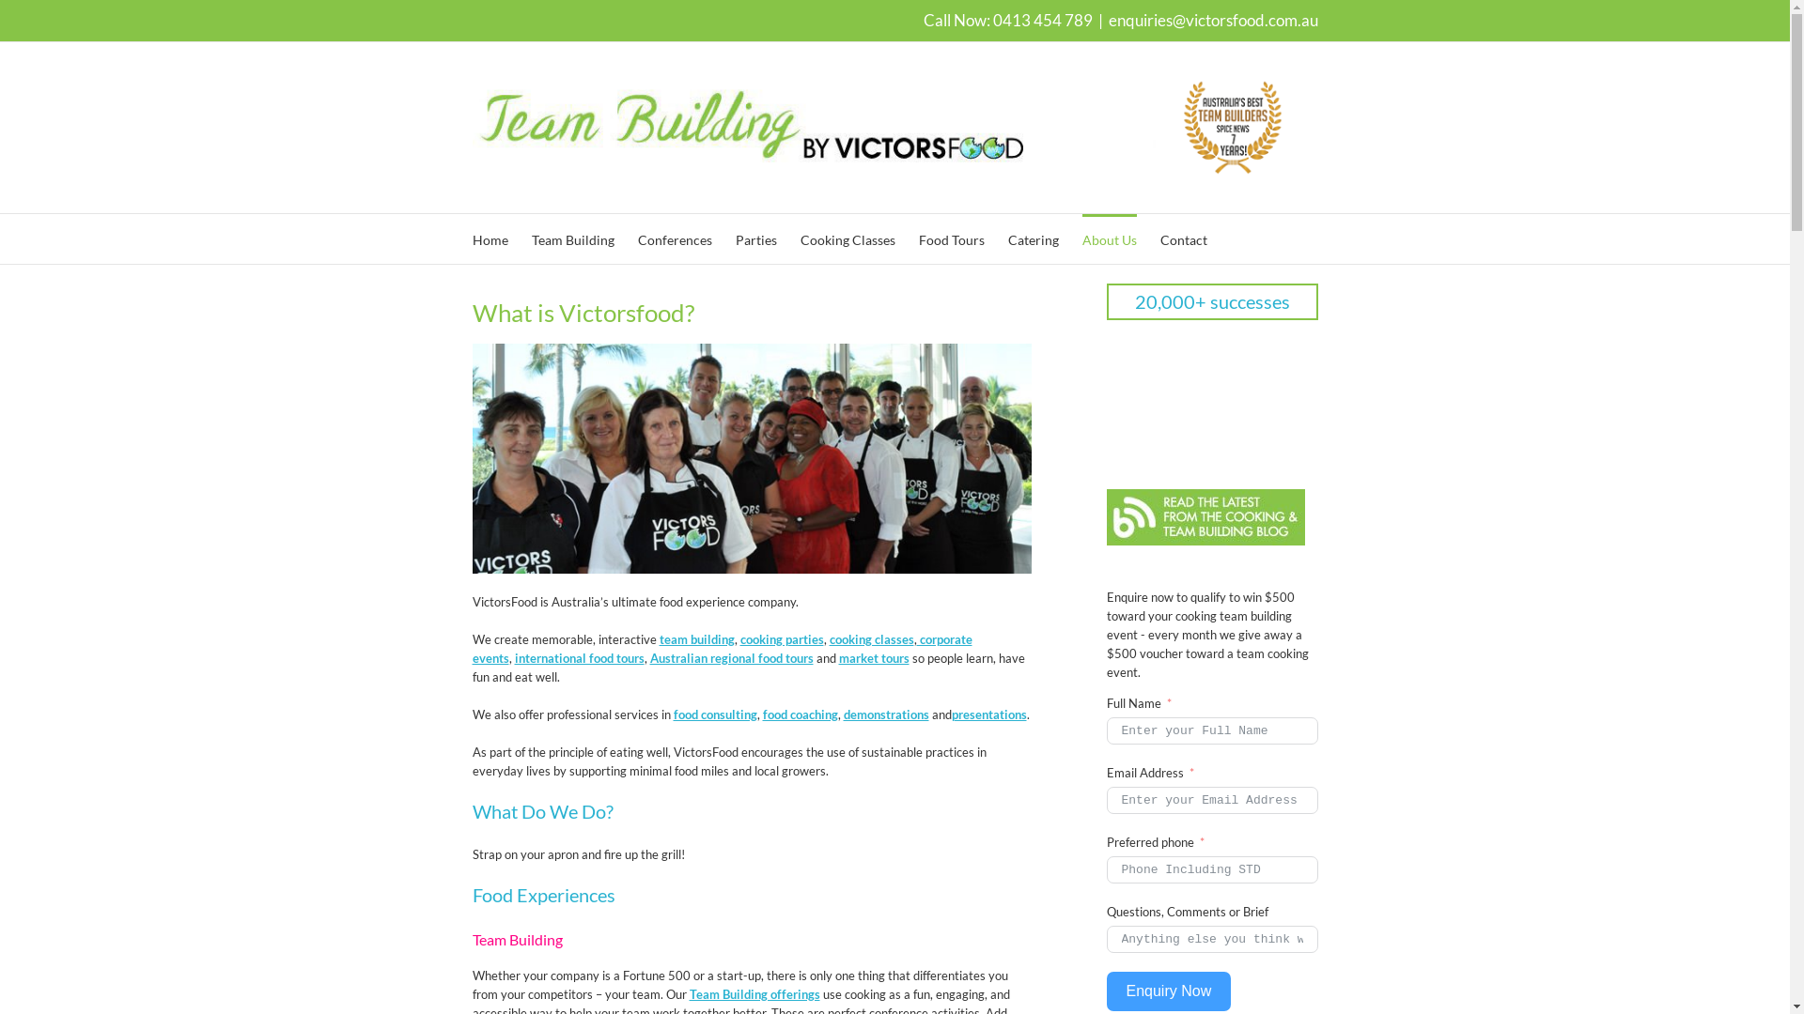 The image size is (1804, 1014). Describe the element at coordinates (714, 714) in the screenshot. I see `food consulting` at that location.